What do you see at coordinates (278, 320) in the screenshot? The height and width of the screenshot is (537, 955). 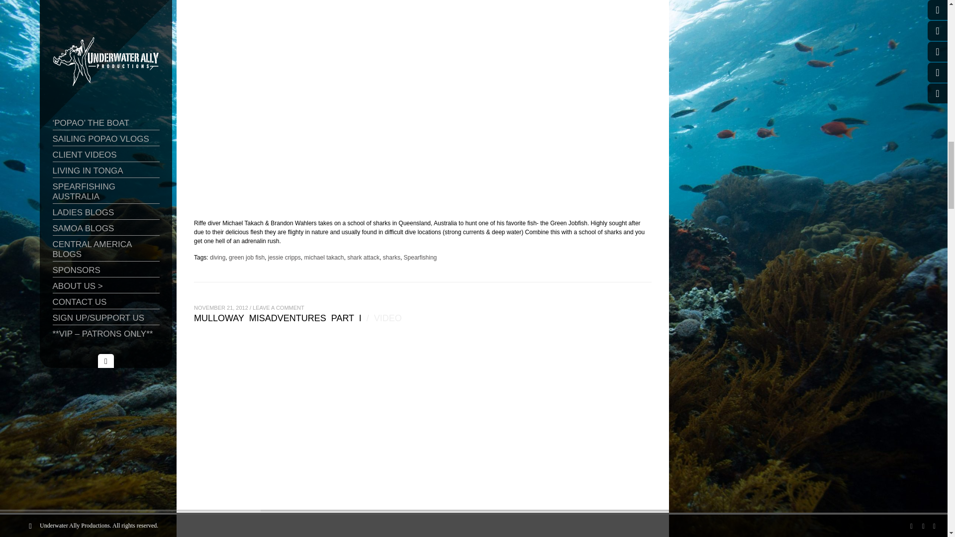 I see `Mulloway Misadventures Part I` at bounding box center [278, 320].